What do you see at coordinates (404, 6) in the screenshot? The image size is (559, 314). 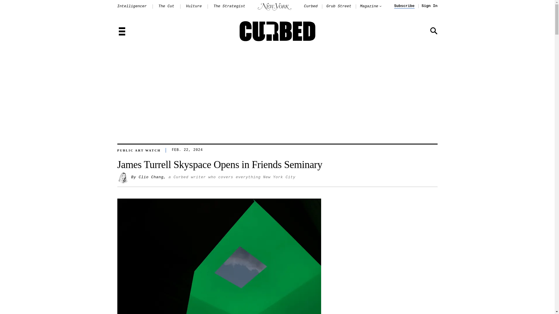 I see `Subscribe` at bounding box center [404, 6].